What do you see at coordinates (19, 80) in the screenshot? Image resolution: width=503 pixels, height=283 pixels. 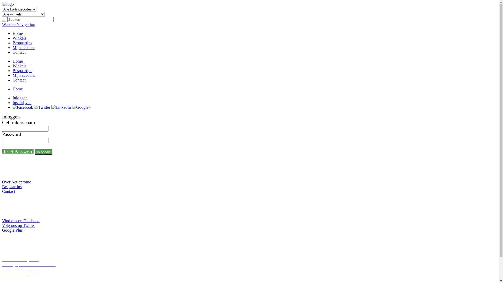 I see `Contact` at bounding box center [19, 80].